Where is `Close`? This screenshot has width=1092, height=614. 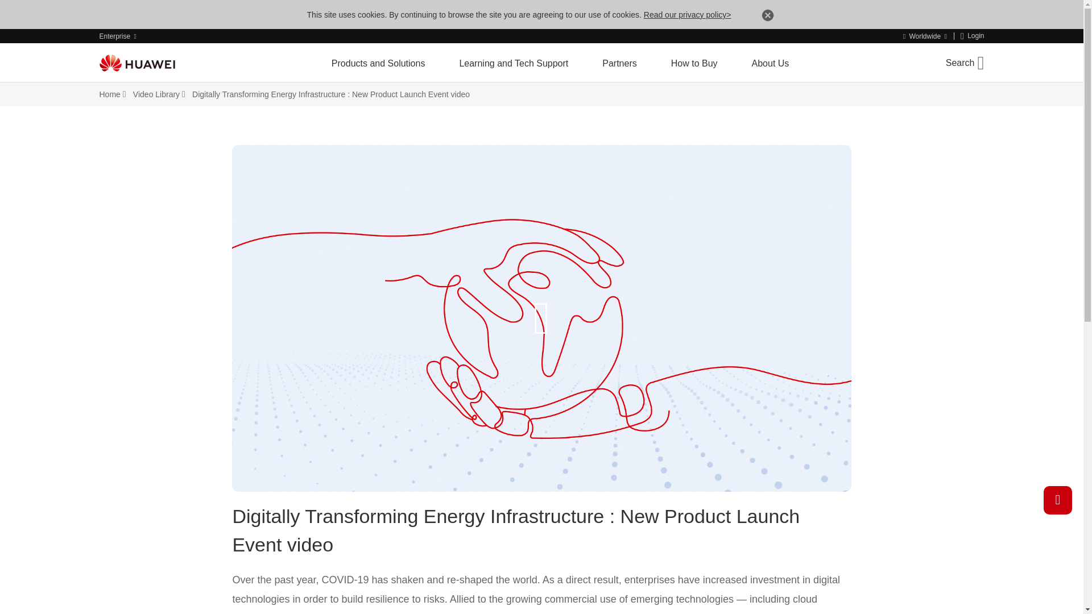 Close is located at coordinates (768, 17).